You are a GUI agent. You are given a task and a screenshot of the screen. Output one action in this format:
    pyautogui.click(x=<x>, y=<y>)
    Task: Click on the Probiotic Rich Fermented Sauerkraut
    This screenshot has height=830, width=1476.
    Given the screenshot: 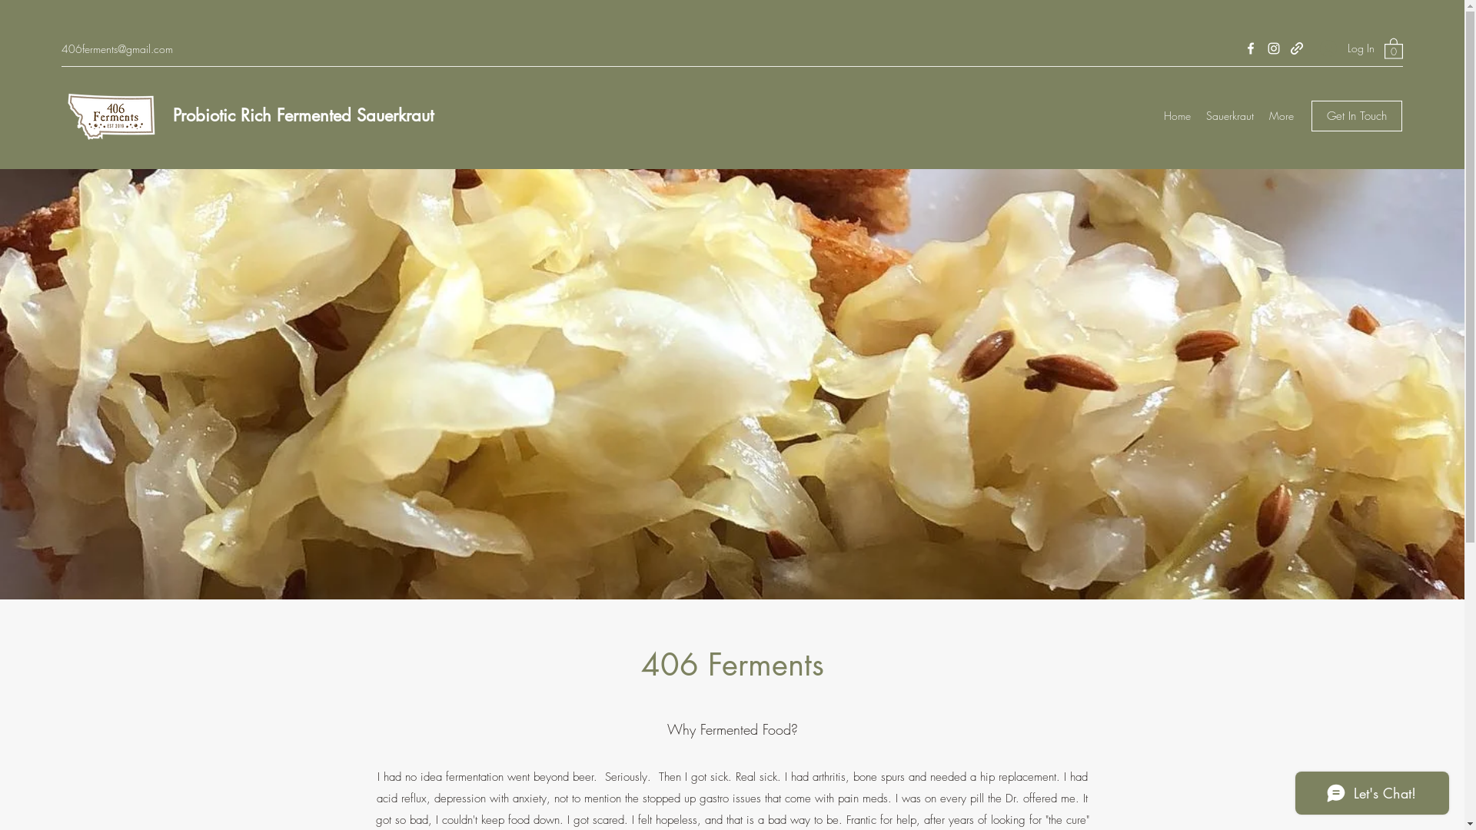 What is the action you would take?
    pyautogui.click(x=303, y=115)
    